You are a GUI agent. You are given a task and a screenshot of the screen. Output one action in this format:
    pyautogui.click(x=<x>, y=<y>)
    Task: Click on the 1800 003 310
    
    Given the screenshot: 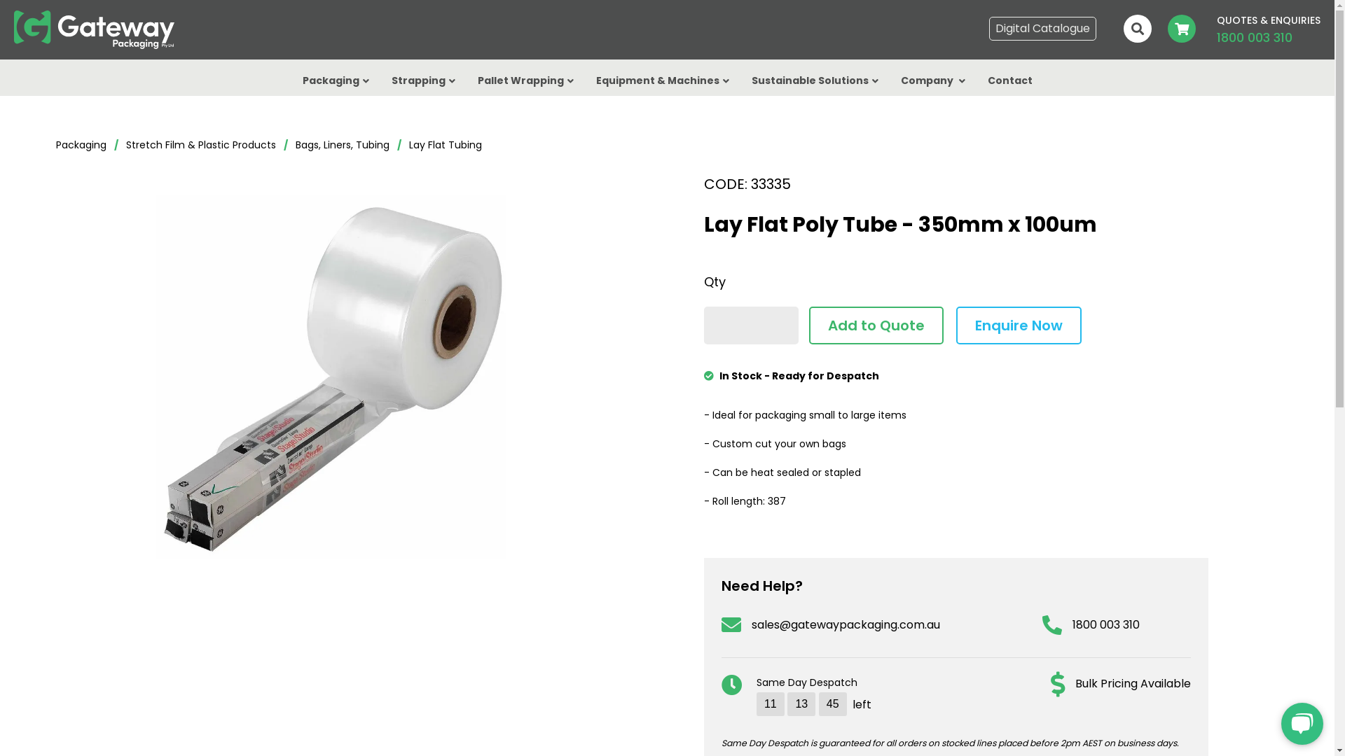 What is the action you would take?
    pyautogui.click(x=1255, y=38)
    